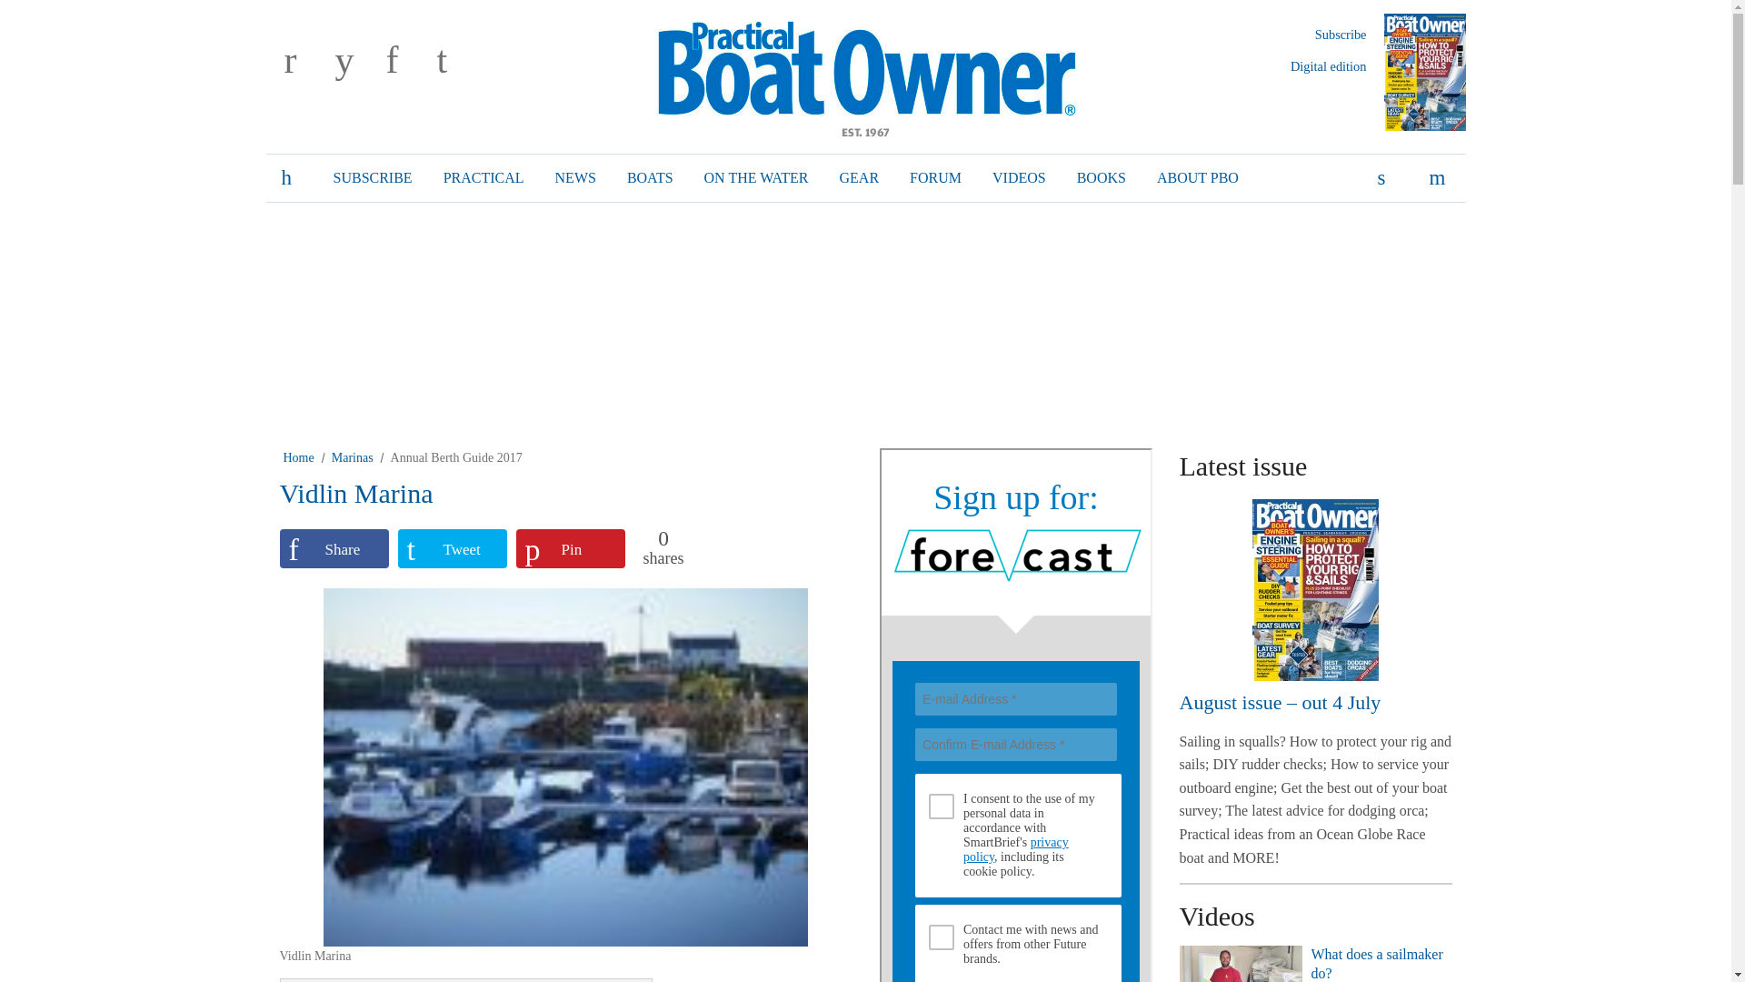 Image resolution: width=1745 pixels, height=982 pixels. Describe the element at coordinates (458, 62) in the screenshot. I see `t` at that location.